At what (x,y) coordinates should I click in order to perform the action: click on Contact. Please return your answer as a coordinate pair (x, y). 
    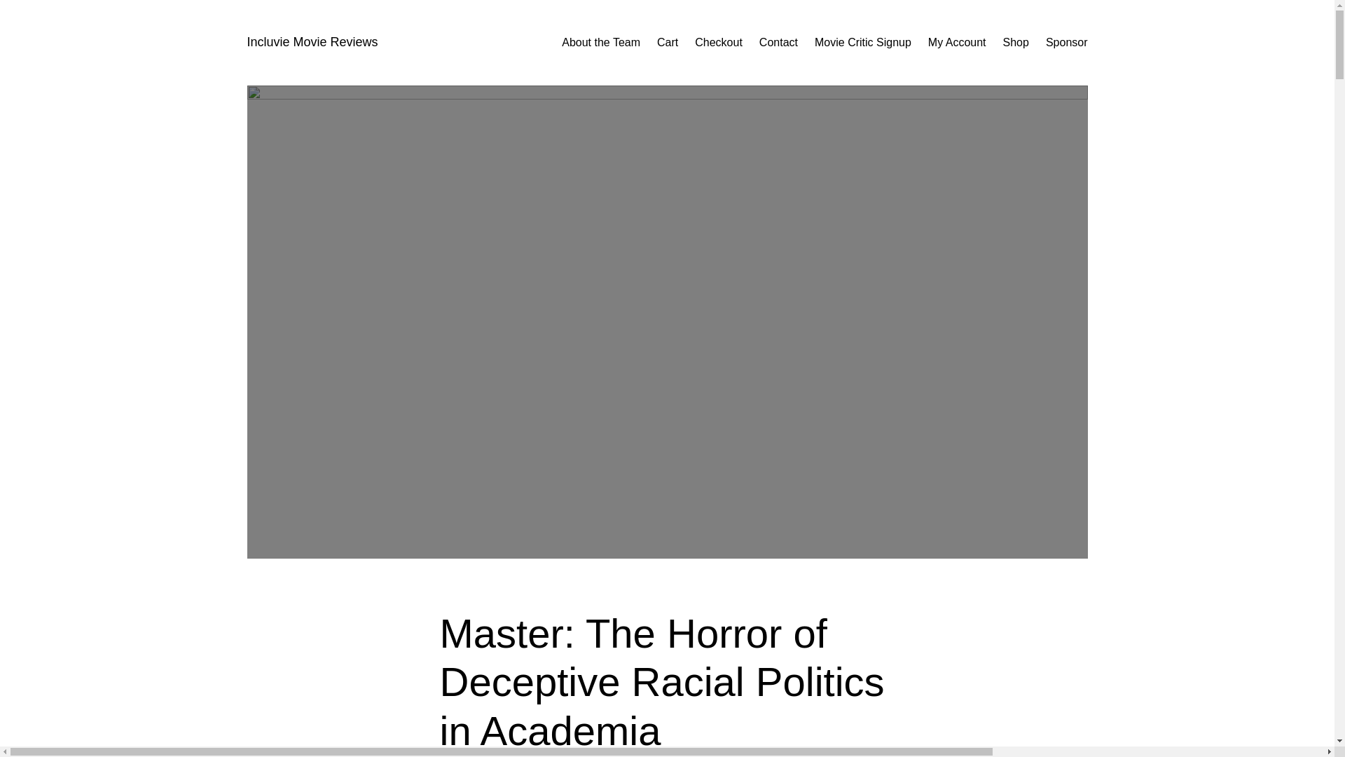
    Looking at the image, I should click on (778, 42).